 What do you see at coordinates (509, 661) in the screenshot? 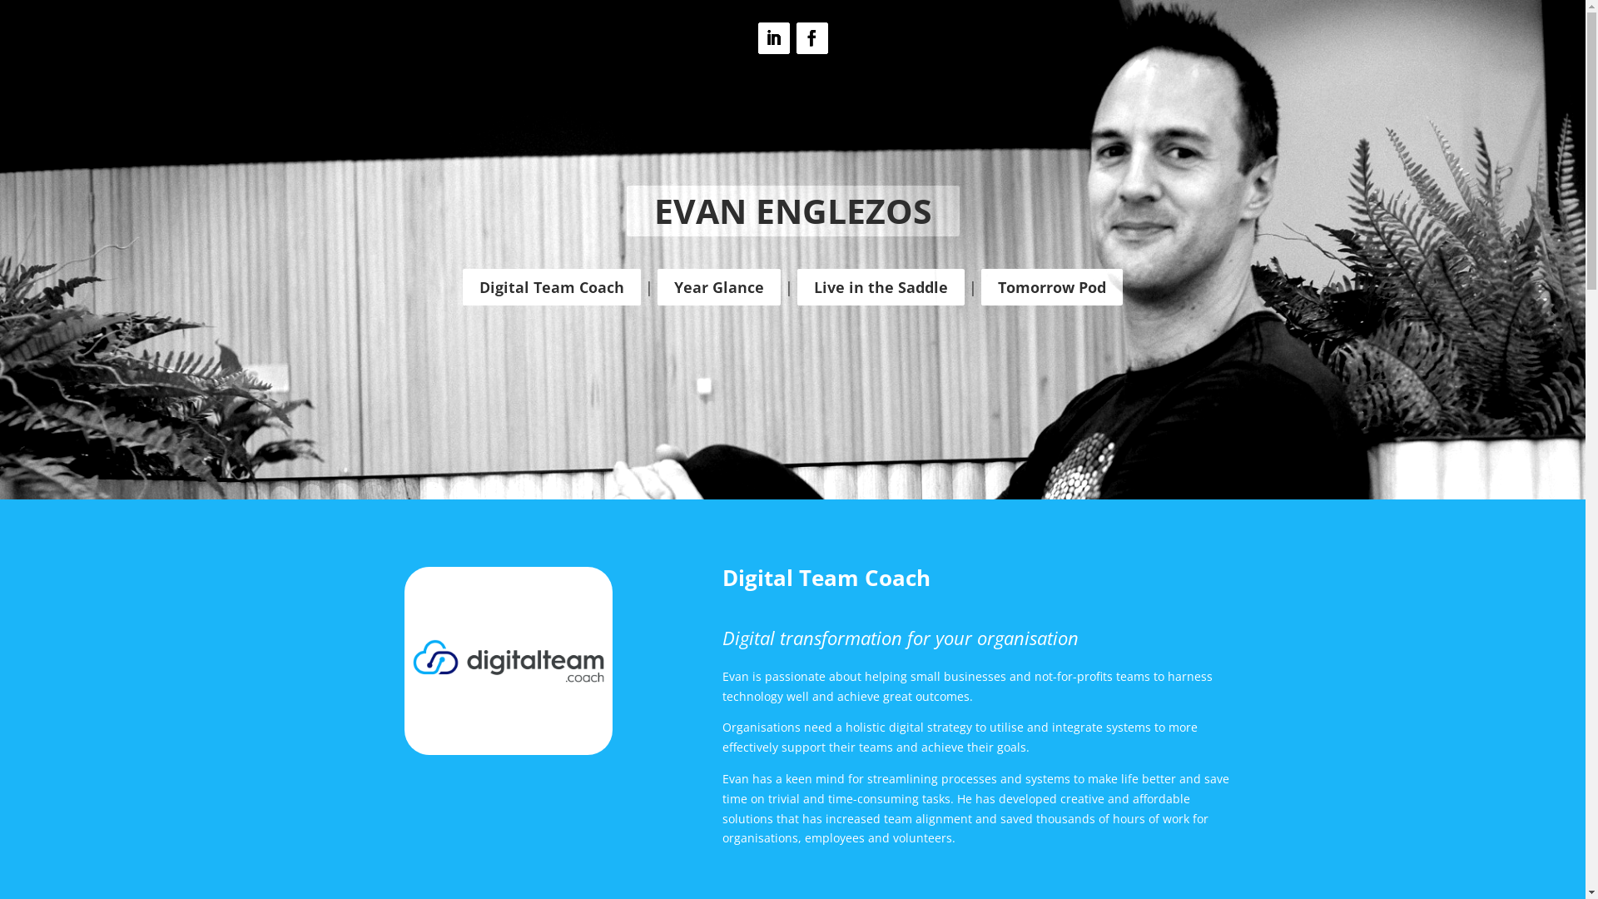
I see `Digital Team Coach` at bounding box center [509, 661].